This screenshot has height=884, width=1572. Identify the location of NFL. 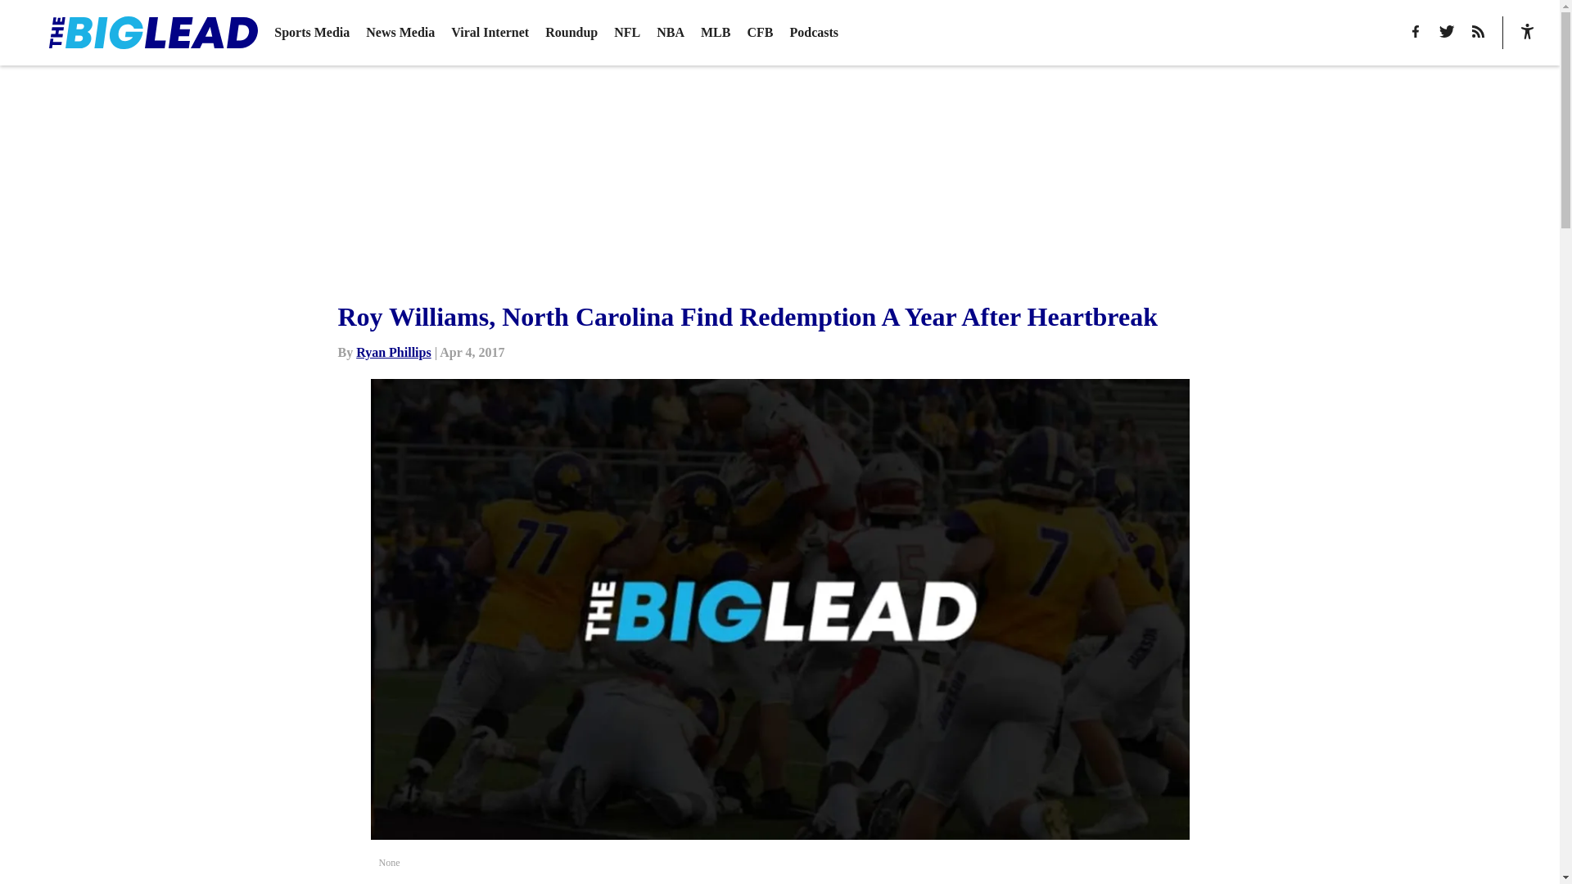
(627, 33).